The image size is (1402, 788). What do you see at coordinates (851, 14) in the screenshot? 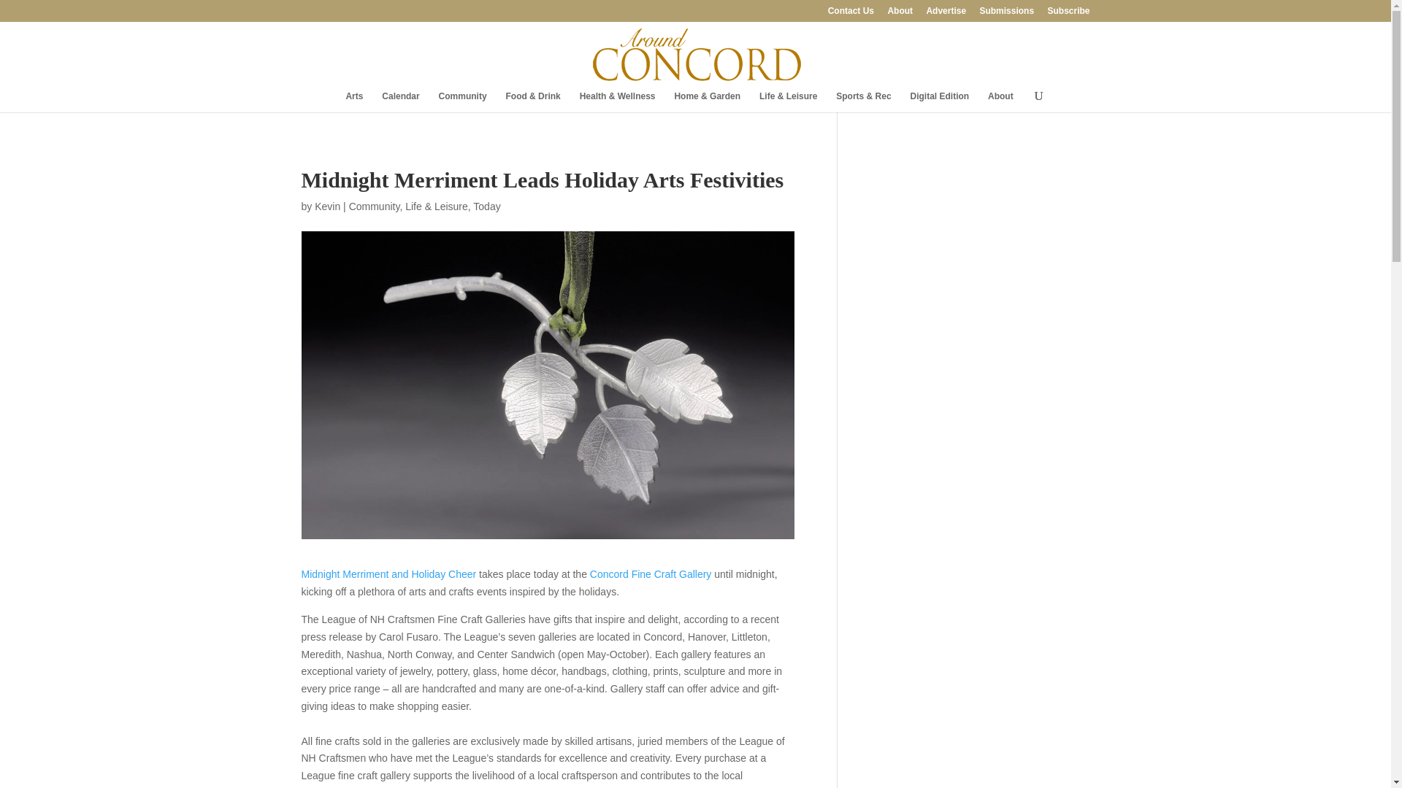
I see `Contact Us` at bounding box center [851, 14].